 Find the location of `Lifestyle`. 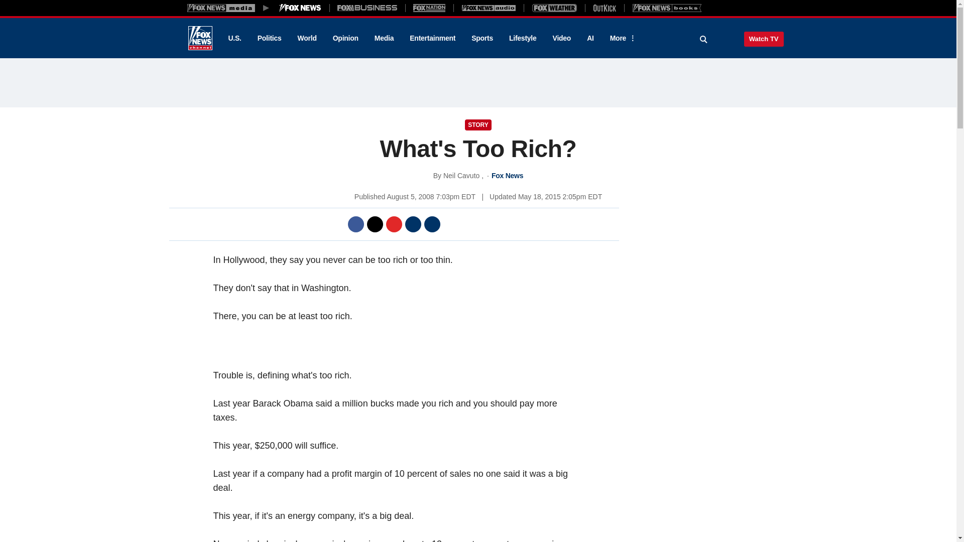

Lifestyle is located at coordinates (523, 38).